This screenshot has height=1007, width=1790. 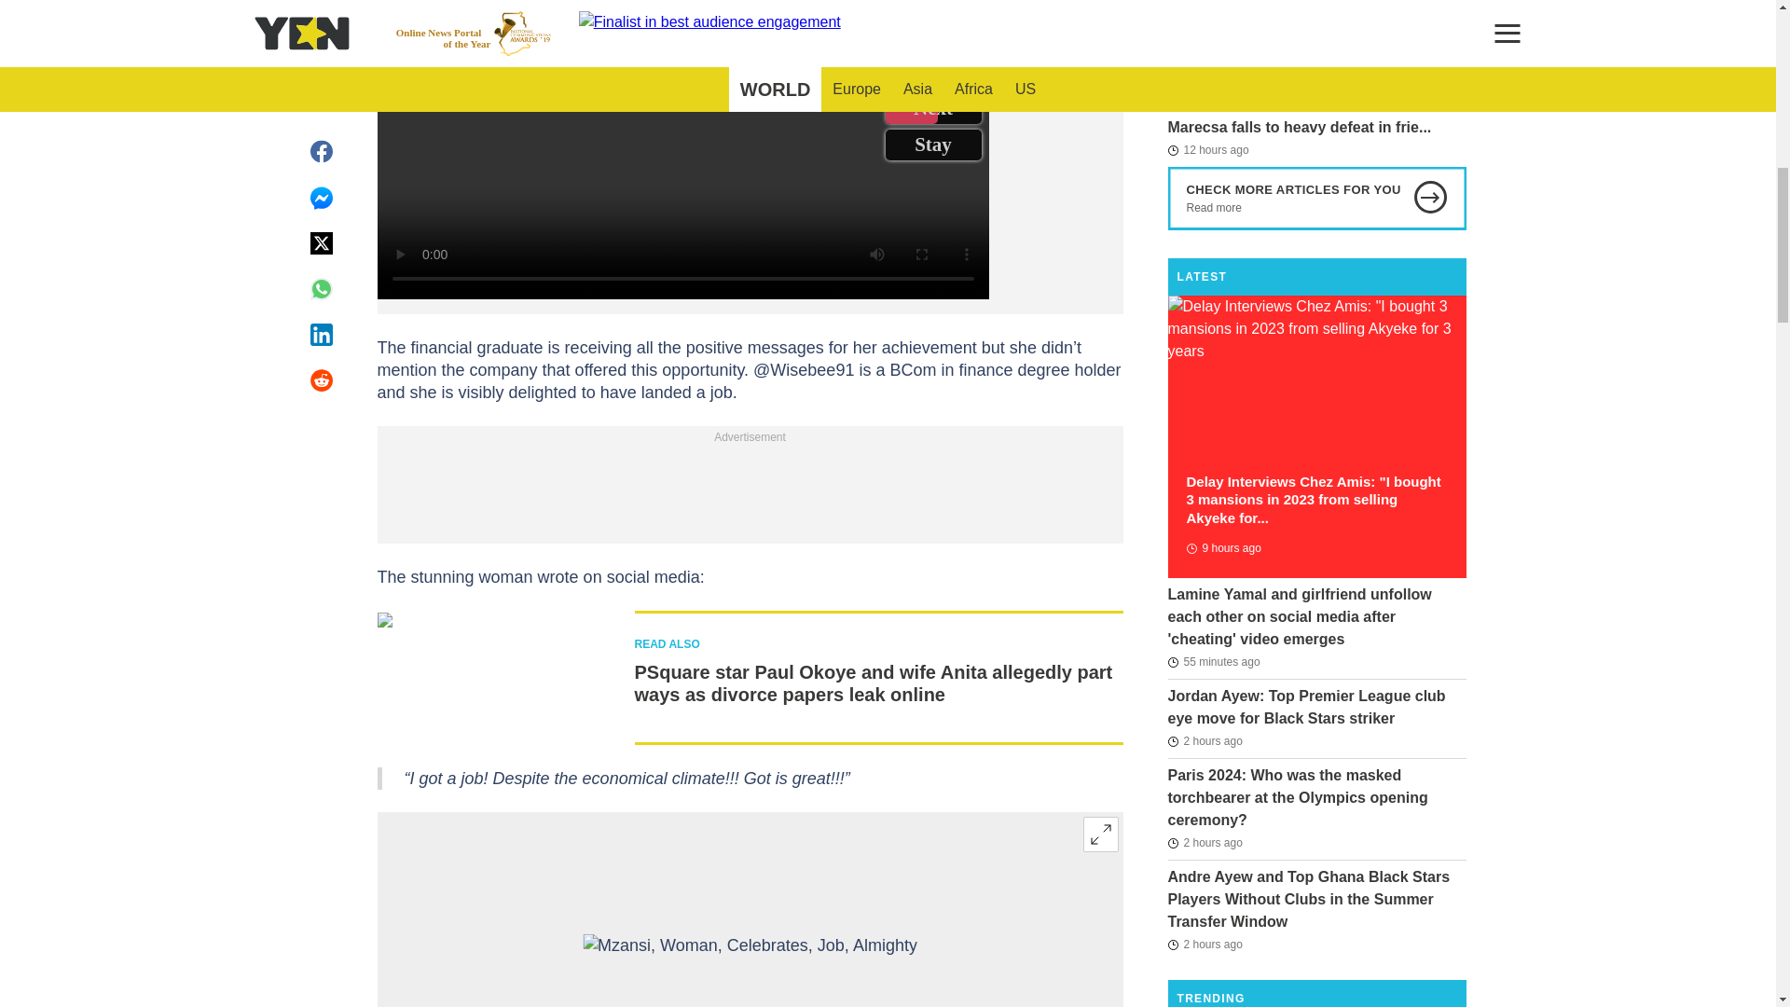 I want to click on 2024-07-28T18:12:08Z, so click(x=1213, y=662).